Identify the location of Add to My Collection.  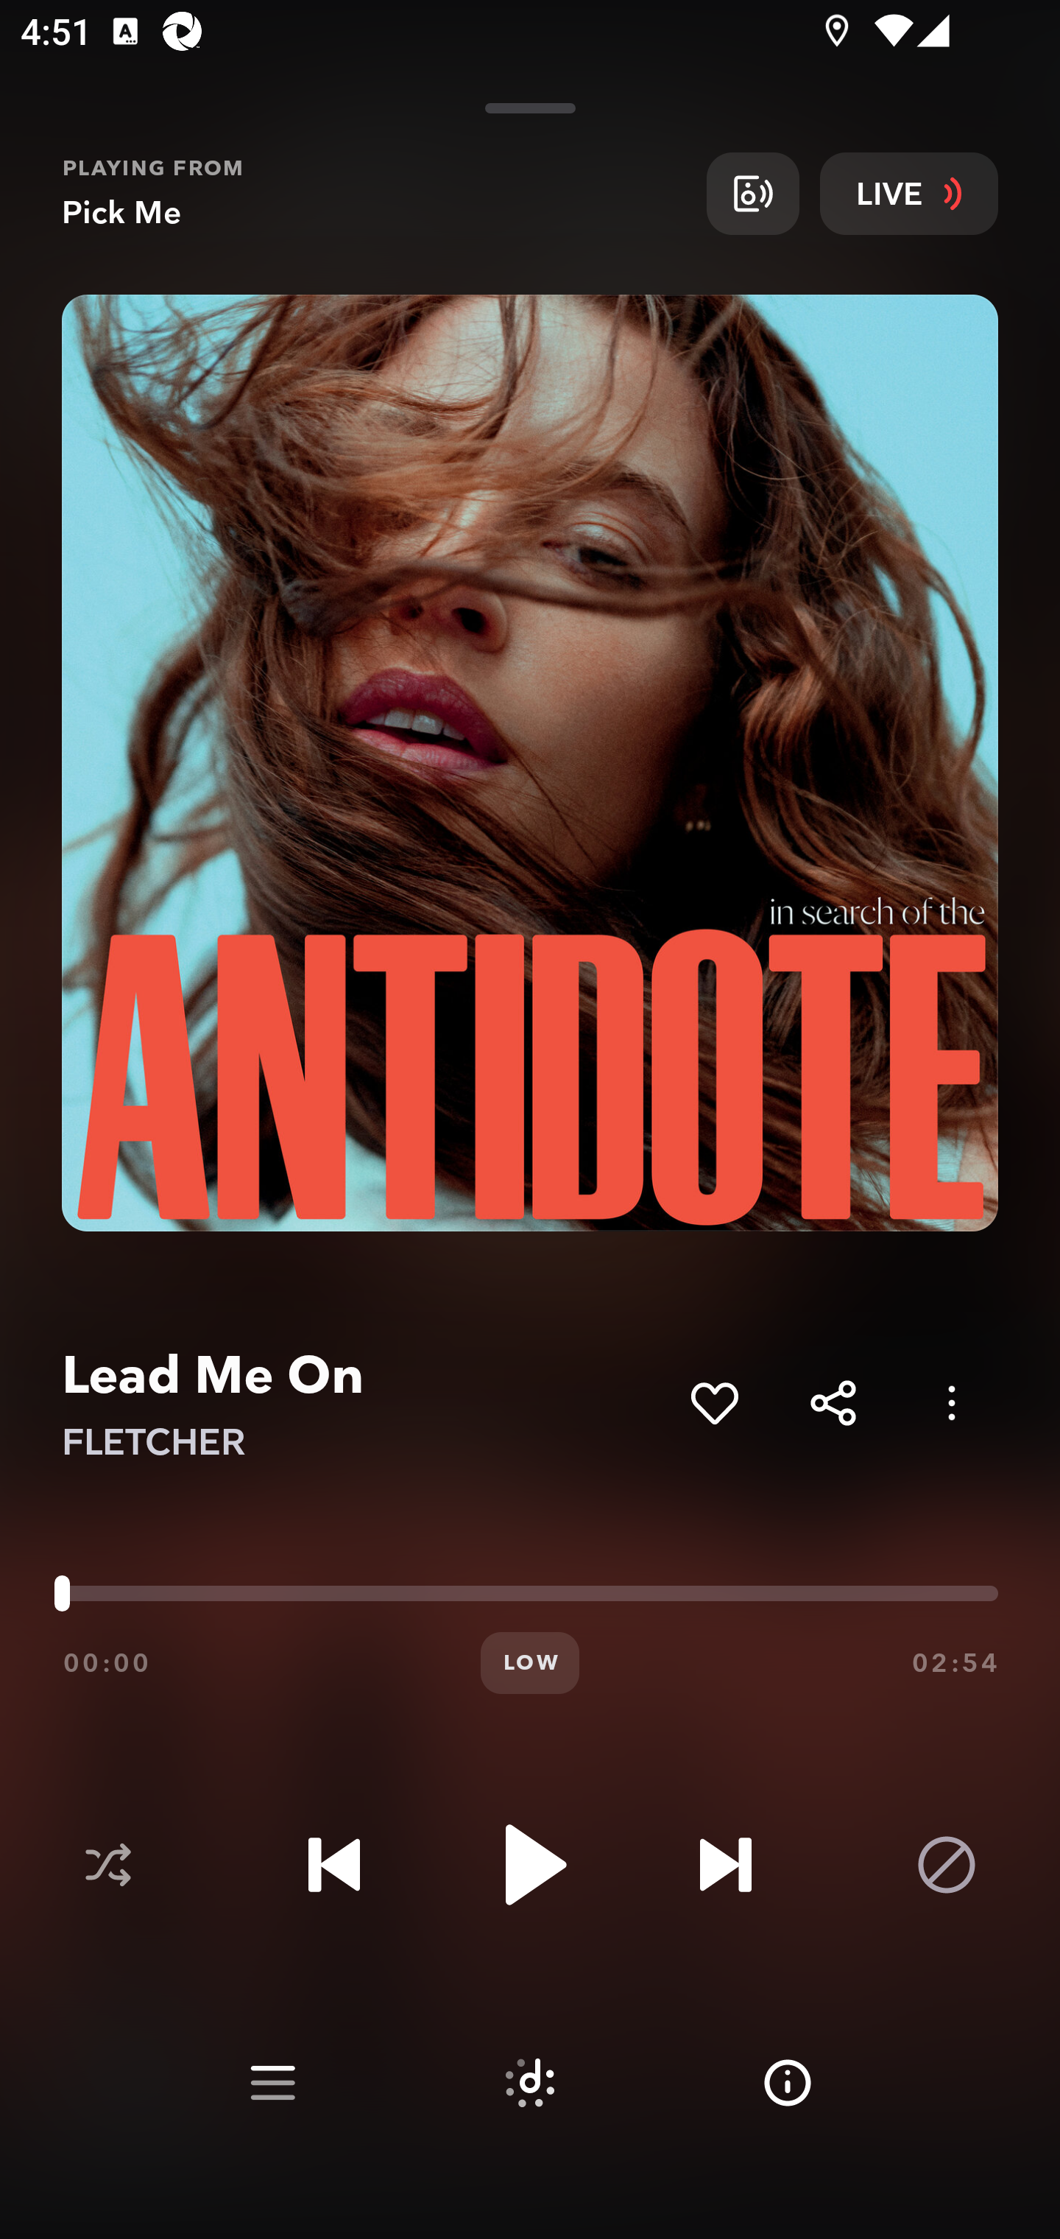
(714, 1402).